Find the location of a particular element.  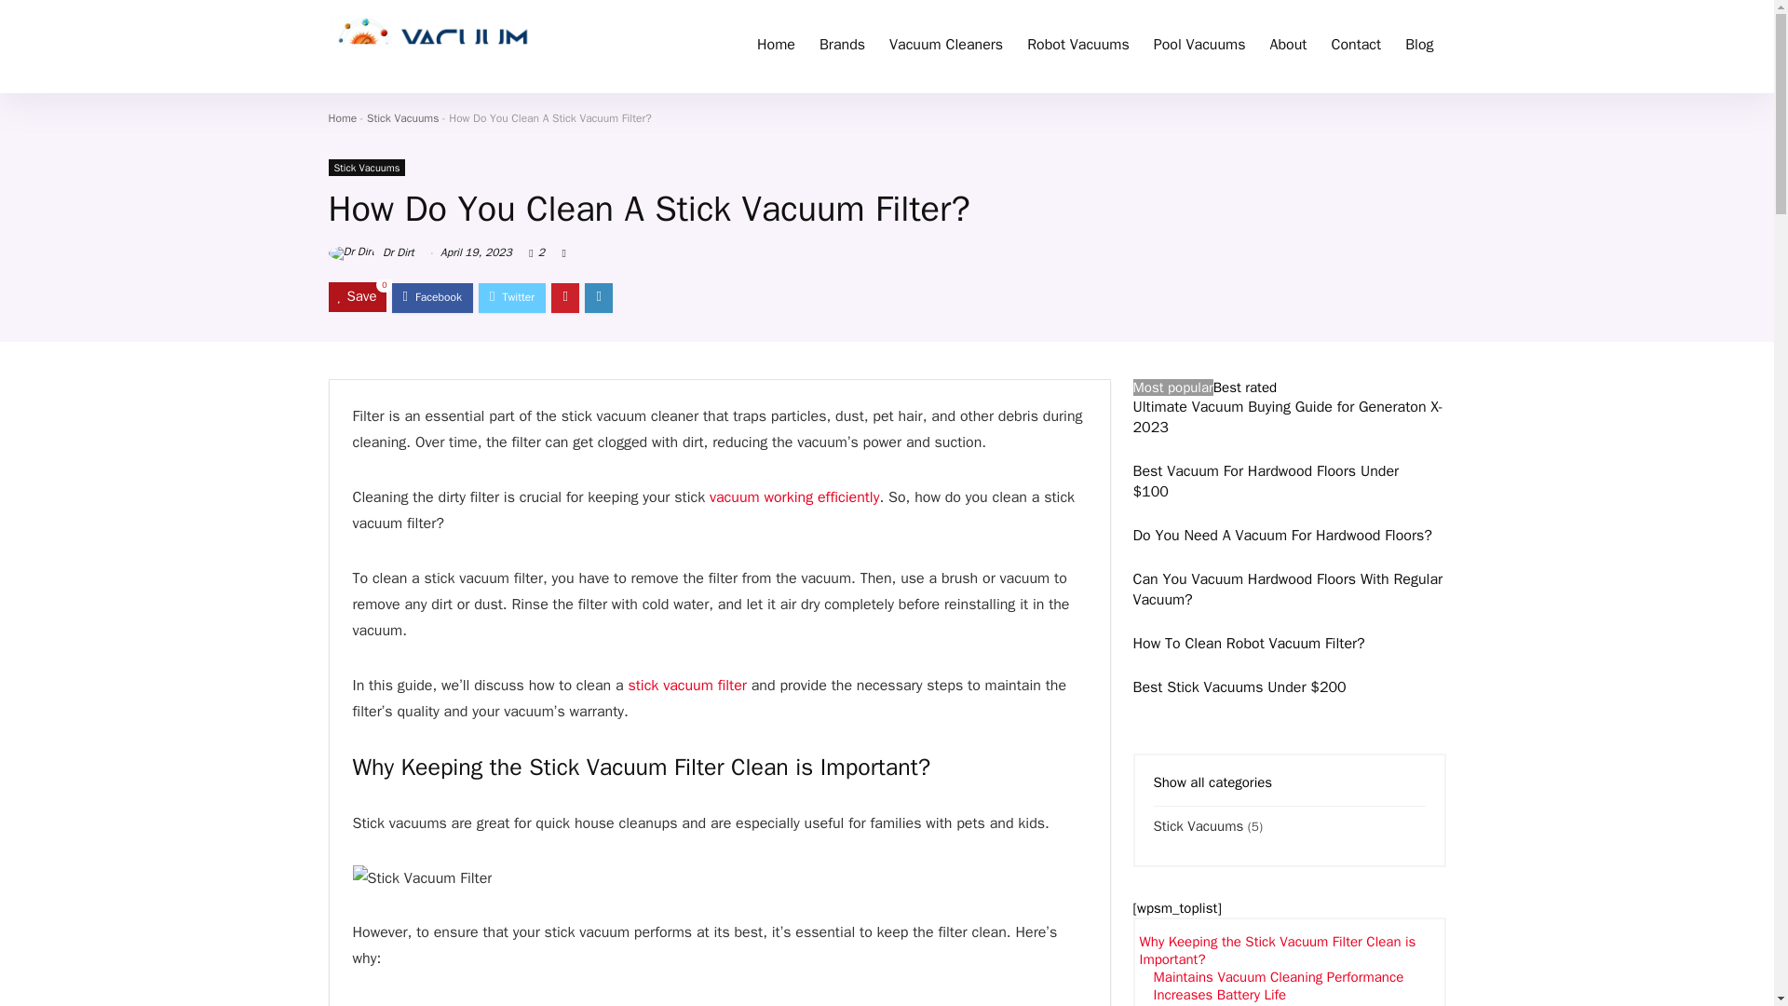

vacuum working efficiently is located at coordinates (794, 497).